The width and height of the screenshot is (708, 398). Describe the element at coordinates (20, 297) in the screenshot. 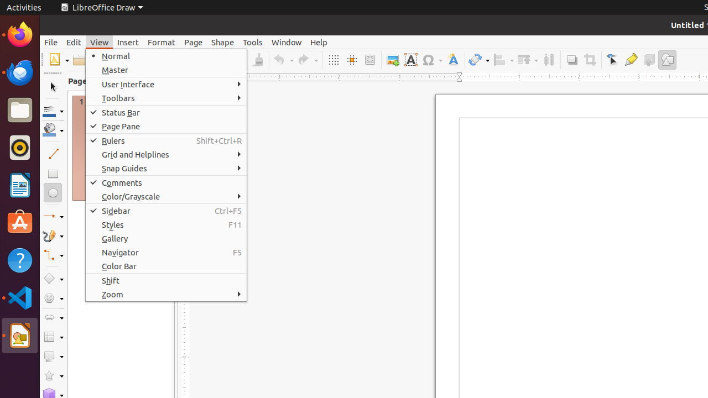

I see `Visual Studio Code` at that location.